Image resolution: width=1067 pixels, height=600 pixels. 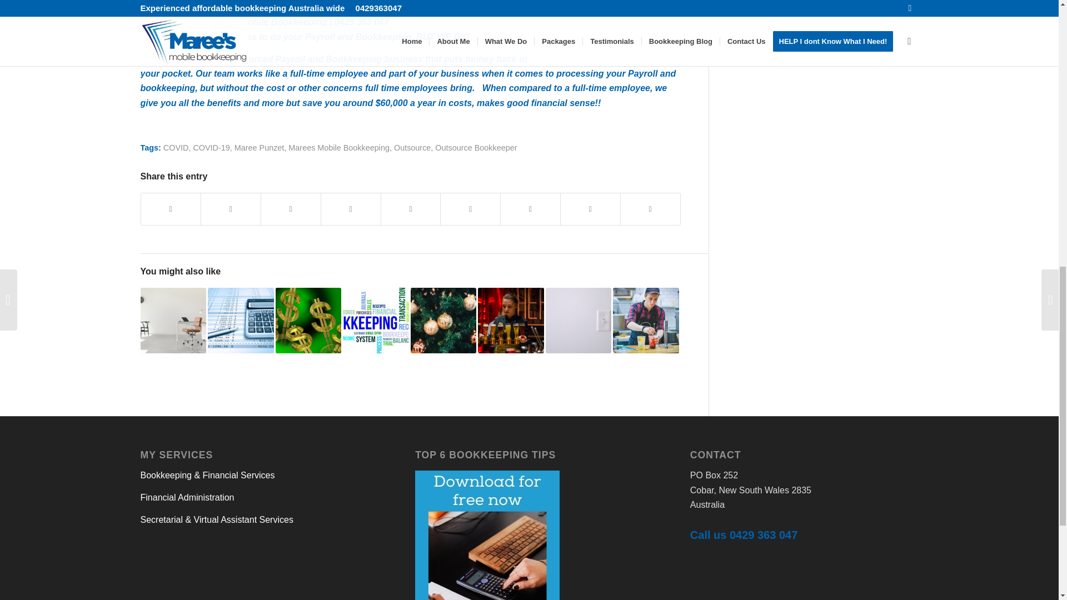 I want to click on COVID, so click(x=176, y=148).